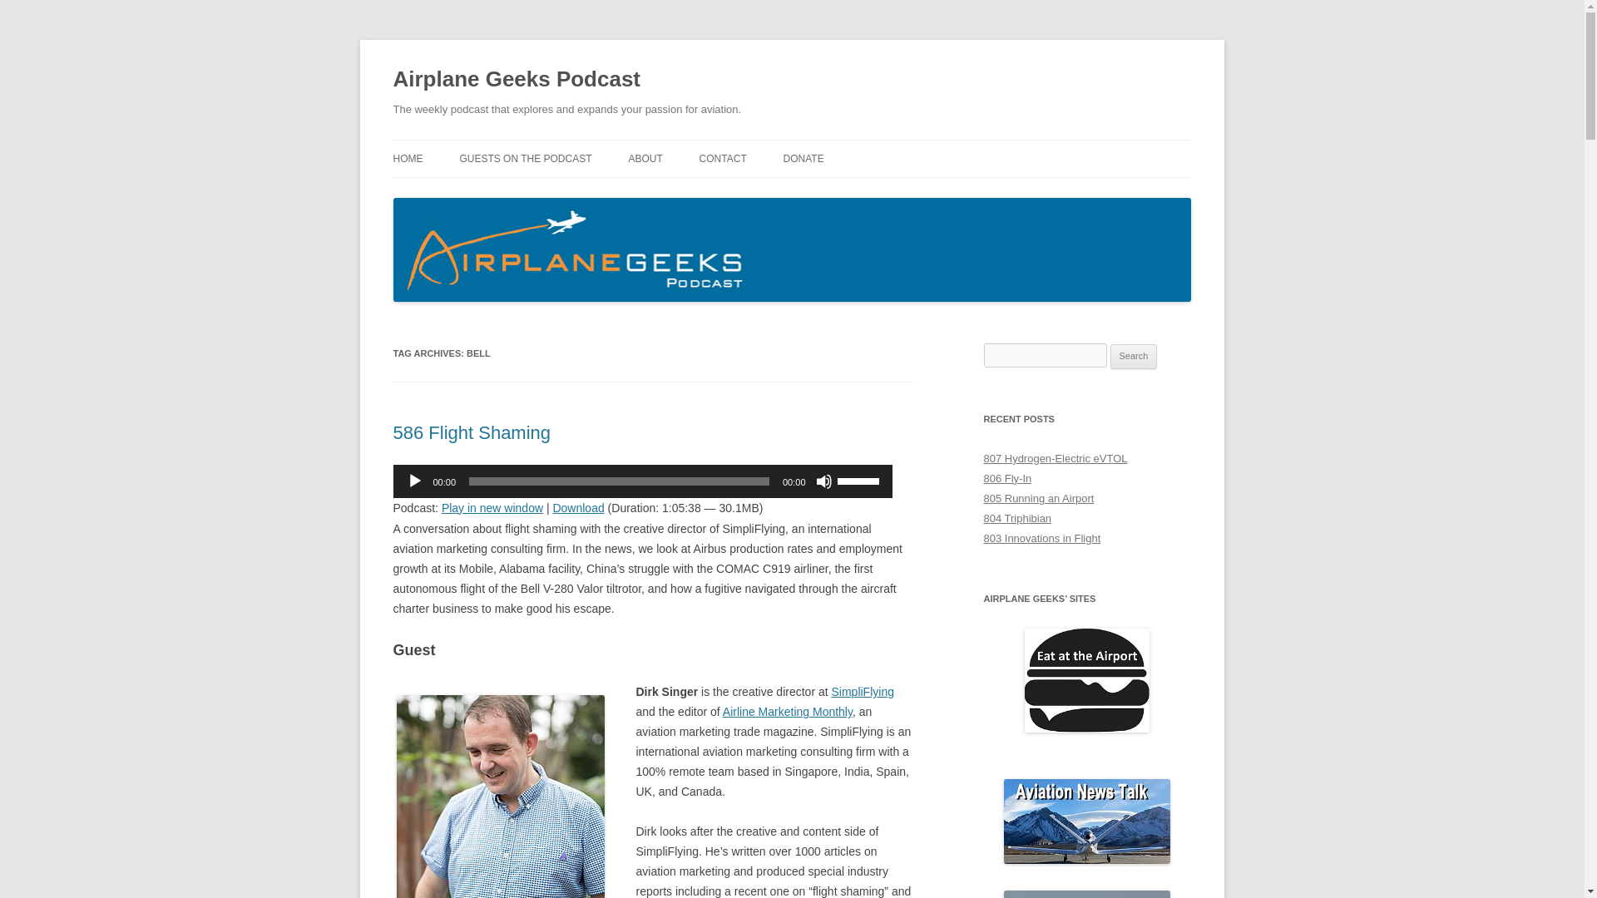 The image size is (1597, 898). Describe the element at coordinates (723, 158) in the screenshot. I see `How to contact the Airplane Geeks` at that location.